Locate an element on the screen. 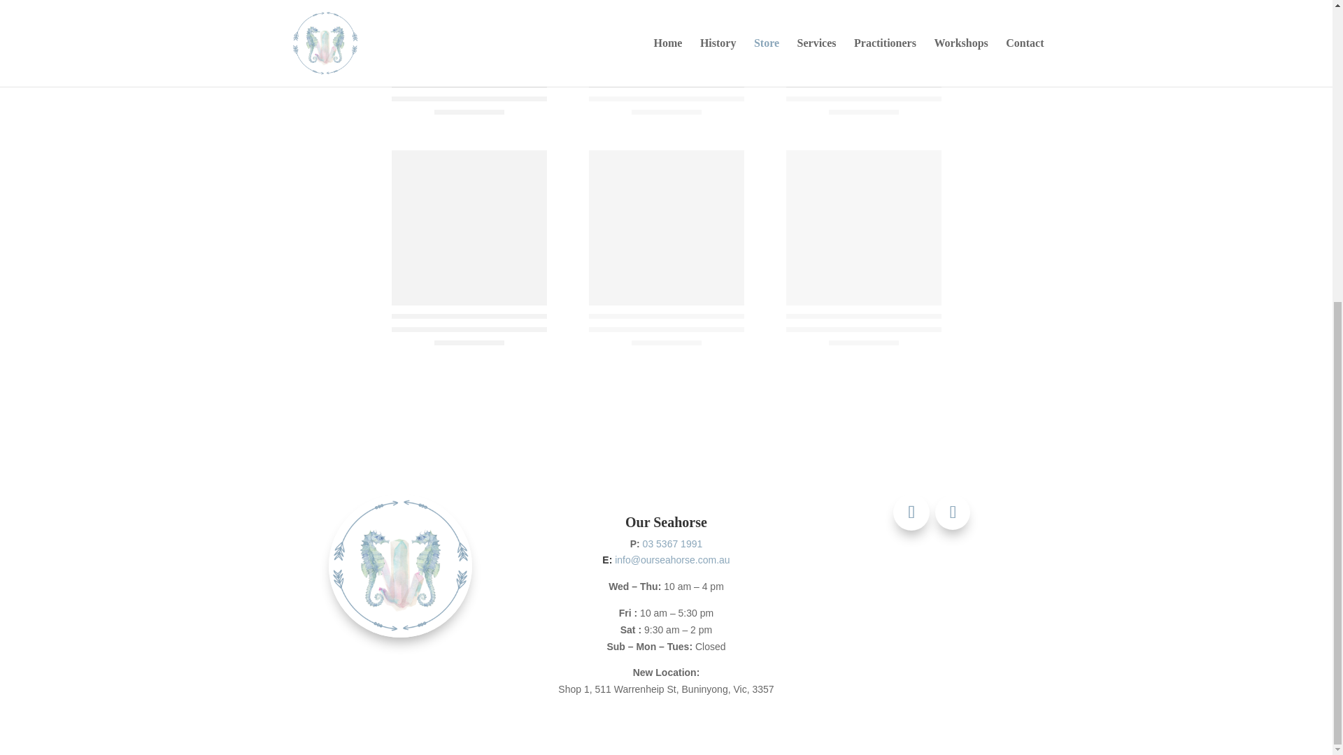  Follow on Instagram is located at coordinates (952, 512).